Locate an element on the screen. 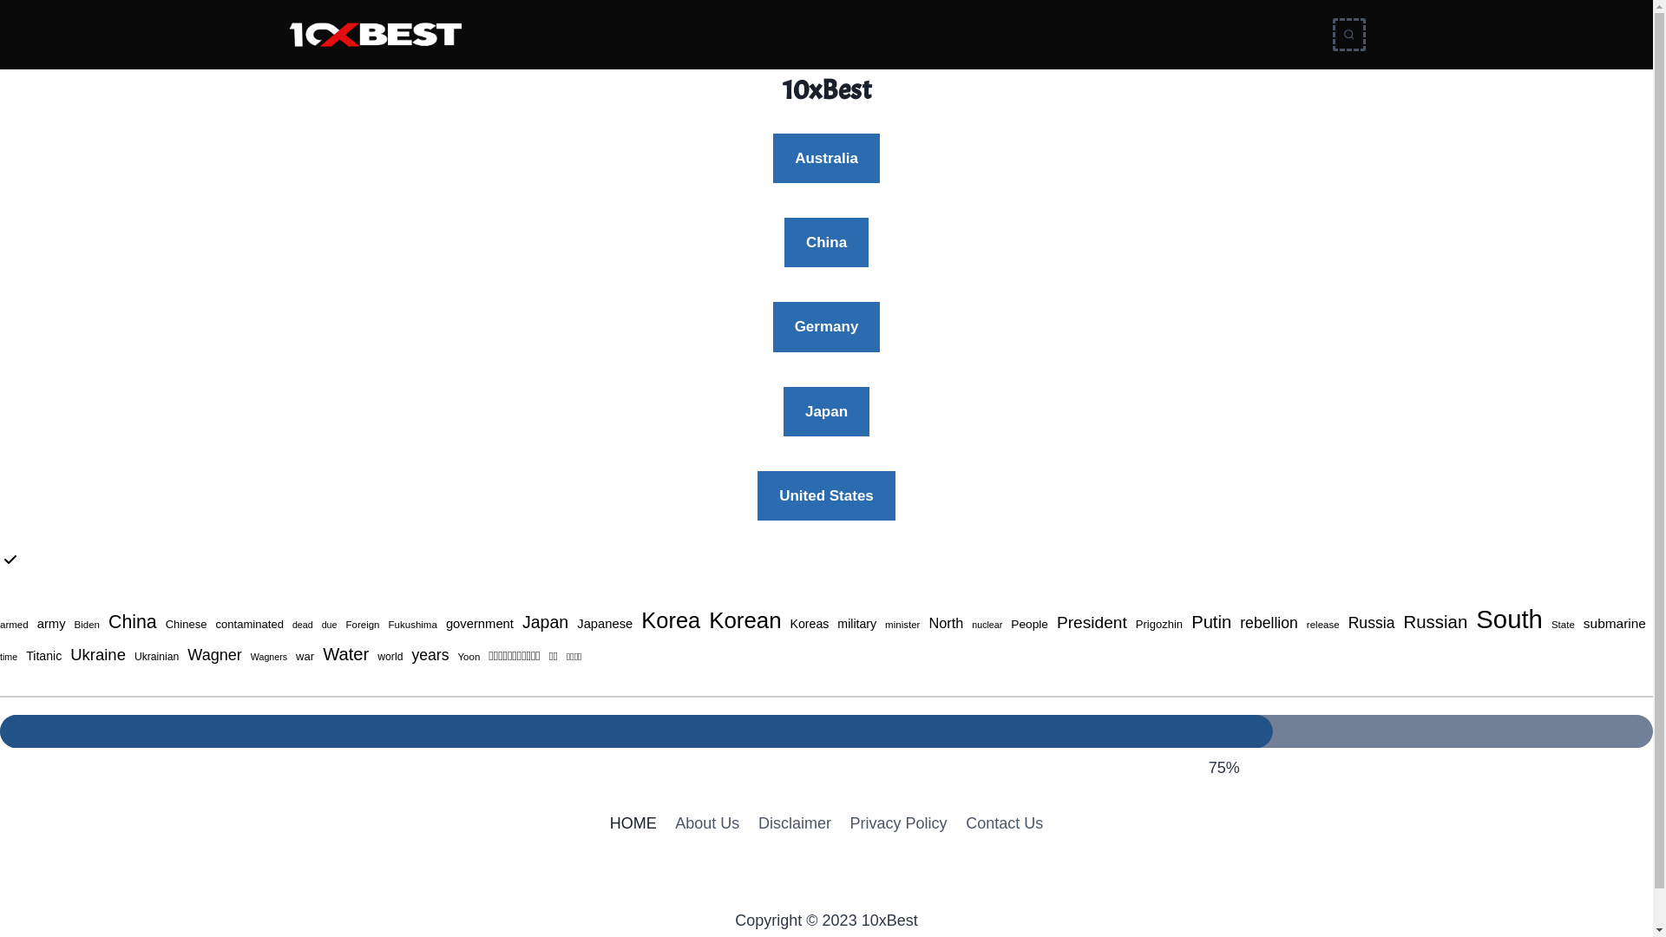  Titanic is located at coordinates (43, 656).